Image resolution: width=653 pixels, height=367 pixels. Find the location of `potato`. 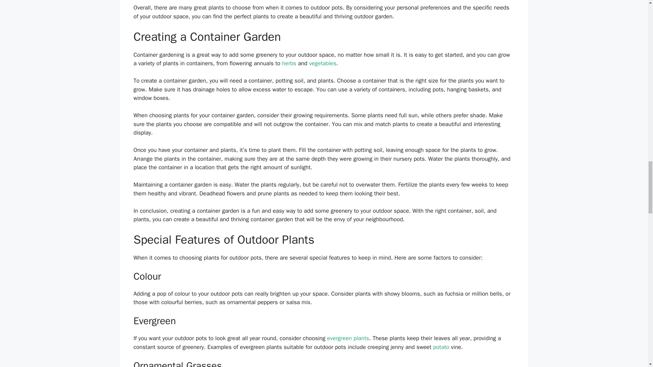

potato is located at coordinates (441, 347).